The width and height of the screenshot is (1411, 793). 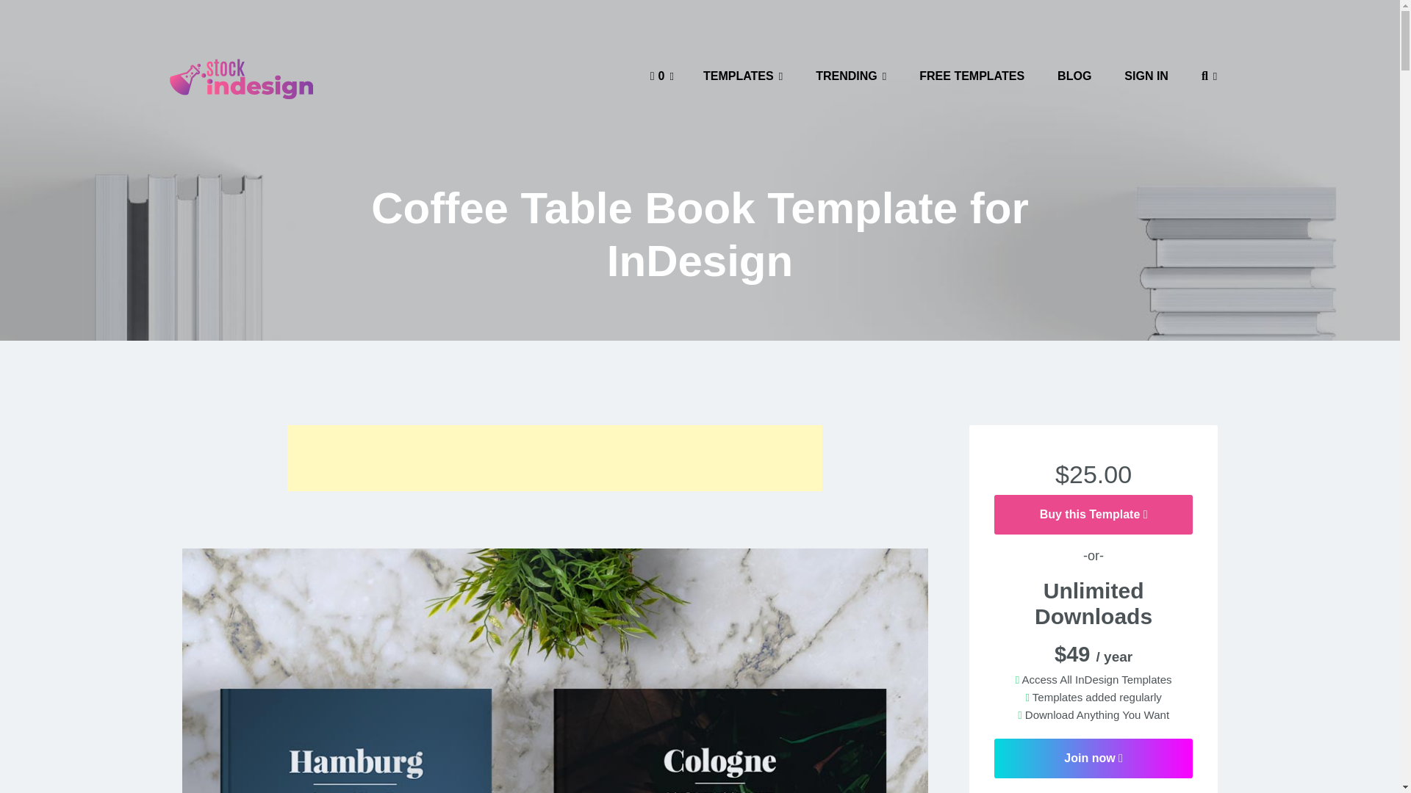 I want to click on TEMPLATES, so click(x=742, y=76).